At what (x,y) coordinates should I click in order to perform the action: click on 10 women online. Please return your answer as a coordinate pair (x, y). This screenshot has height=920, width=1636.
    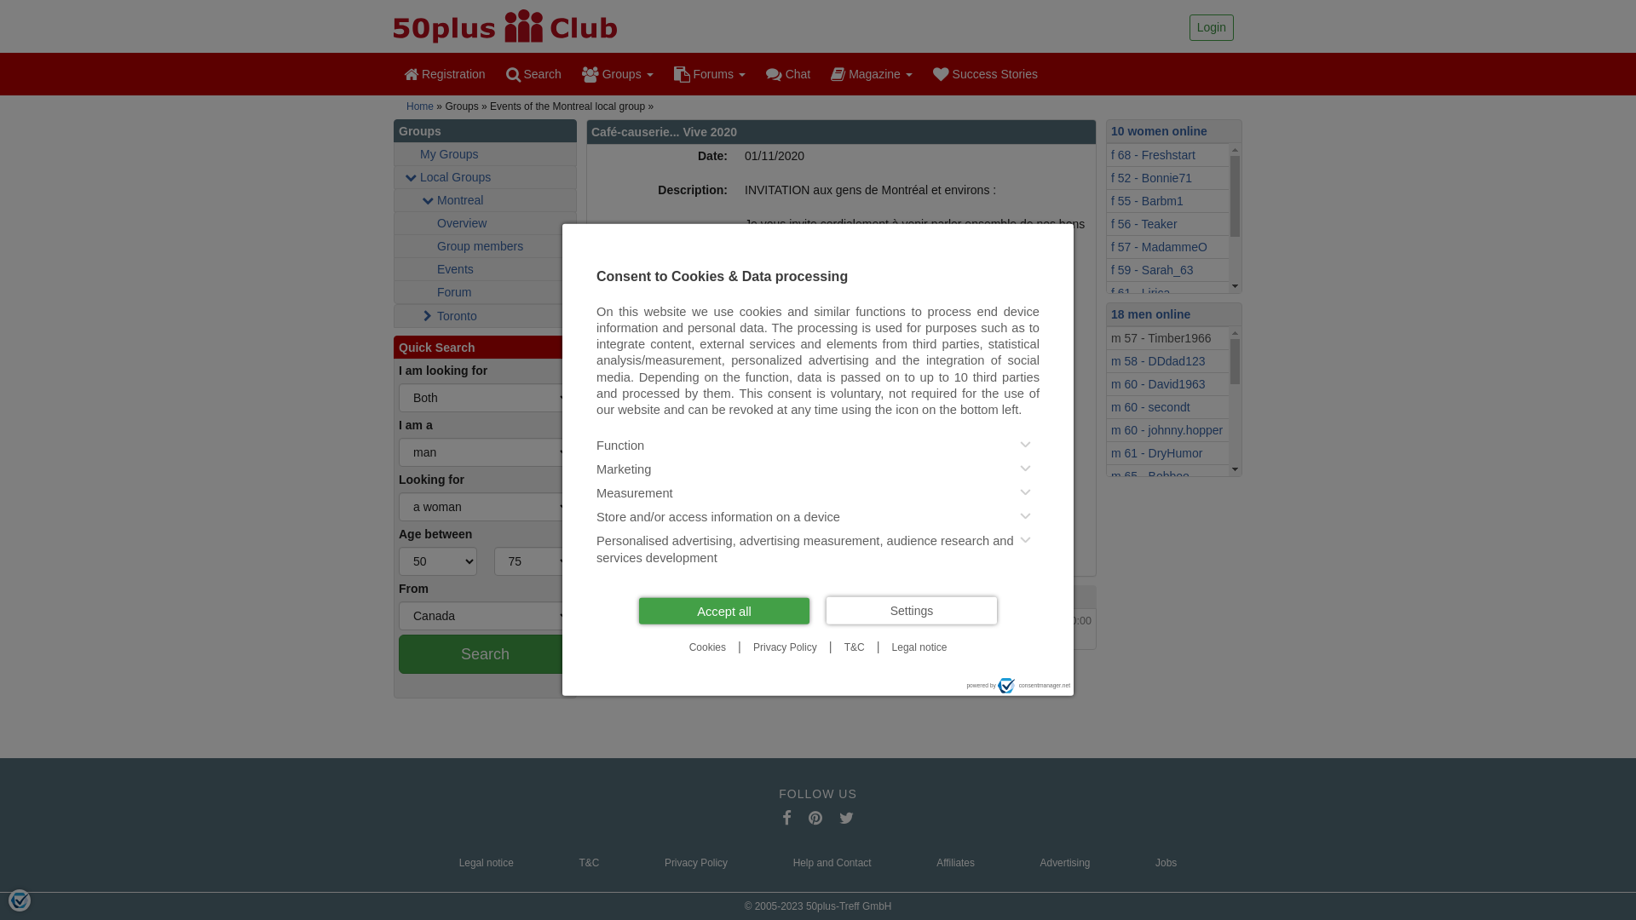
    Looking at the image, I should click on (1159, 131).